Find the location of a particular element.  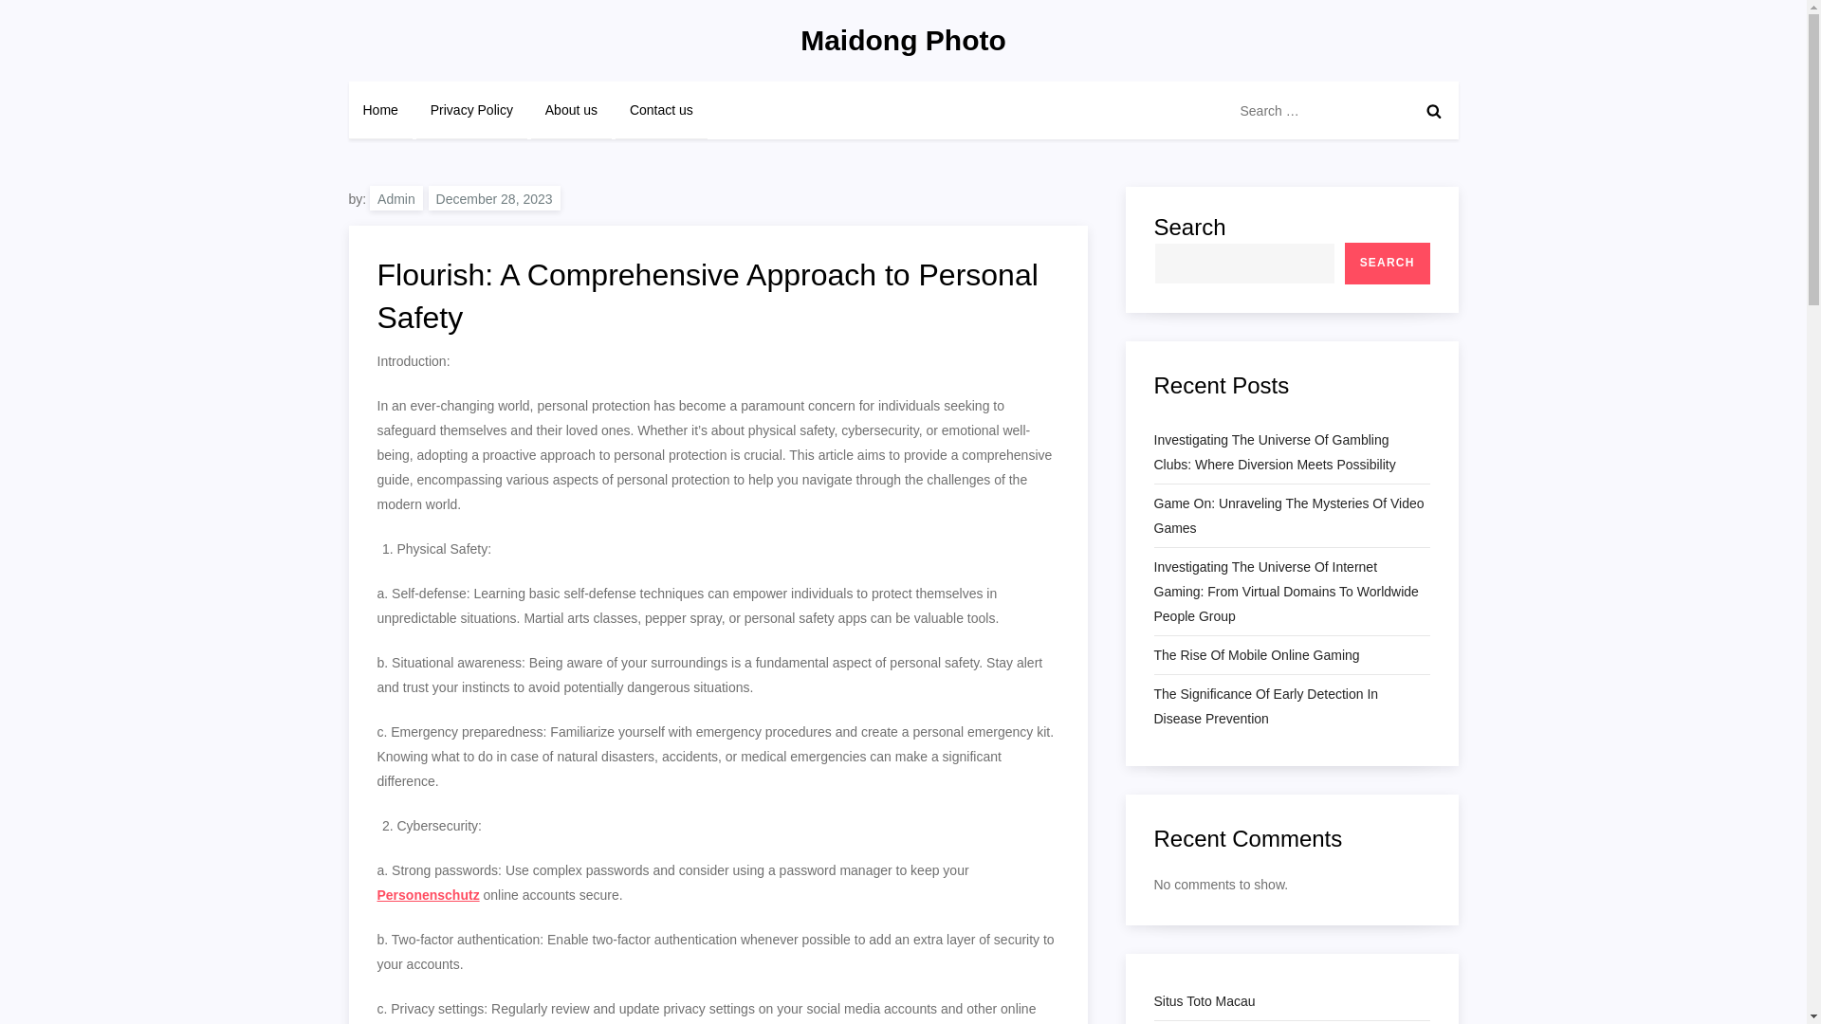

Home is located at coordinates (381, 110).